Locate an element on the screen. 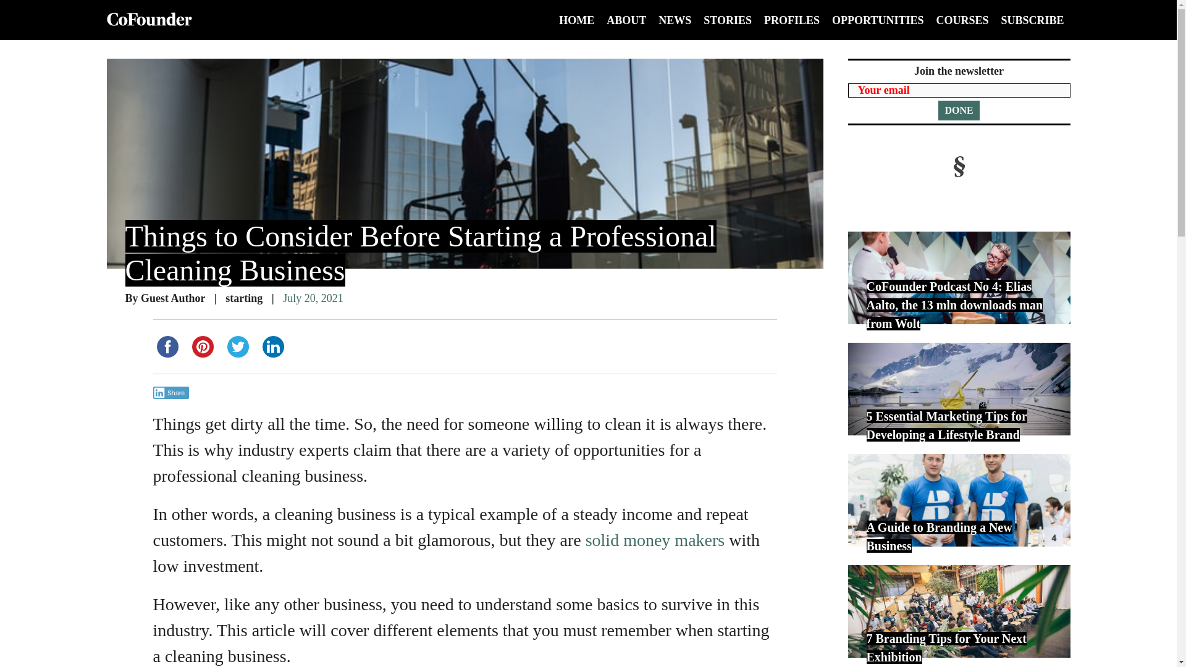 Image resolution: width=1186 pixels, height=667 pixels. 5 Essential Marketing Tips for Developing a Lifestyle Brand is located at coordinates (959, 389).